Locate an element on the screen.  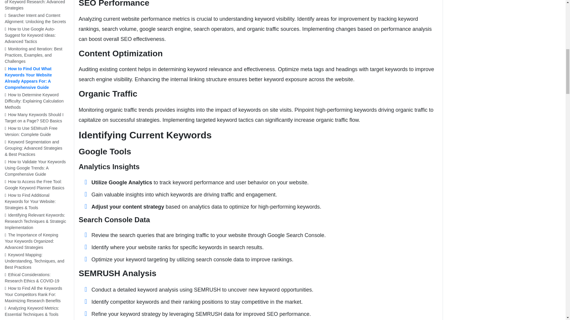
How to Use SEMrush Free Version: Complete Guide is located at coordinates (37, 132).